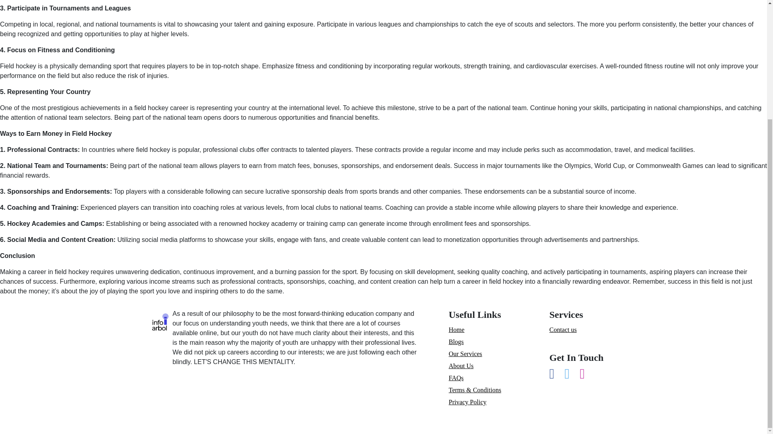 The width and height of the screenshot is (773, 434). I want to click on FAQs, so click(456, 378).